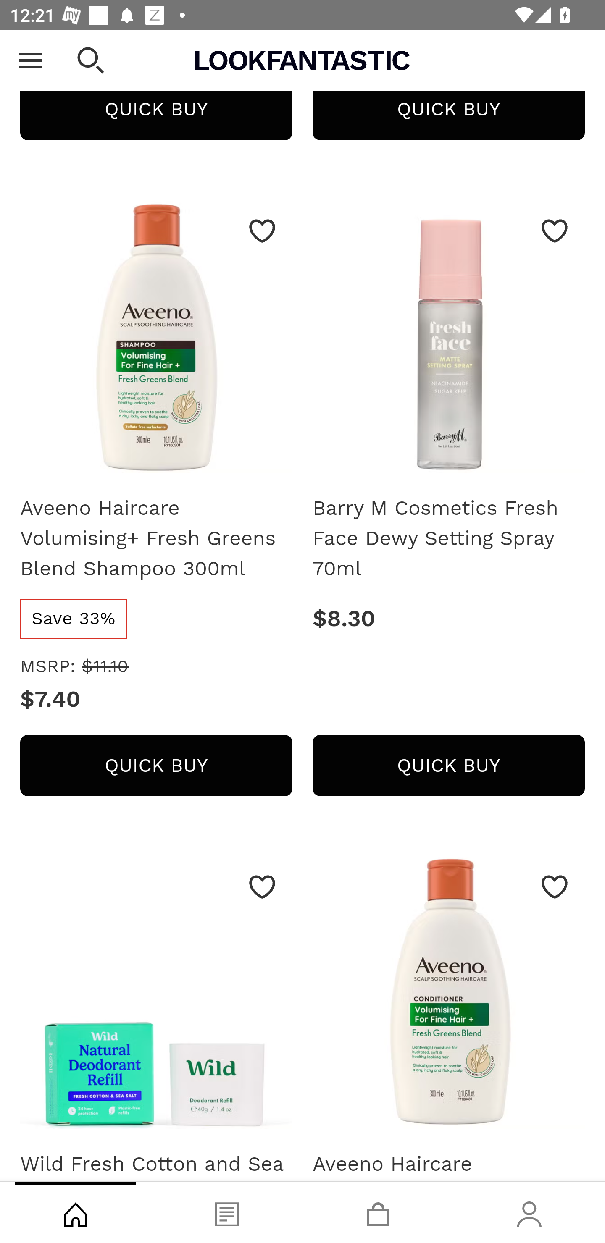 The height and width of the screenshot is (1243, 605). I want to click on Save to Wishlist, so click(262, 231).